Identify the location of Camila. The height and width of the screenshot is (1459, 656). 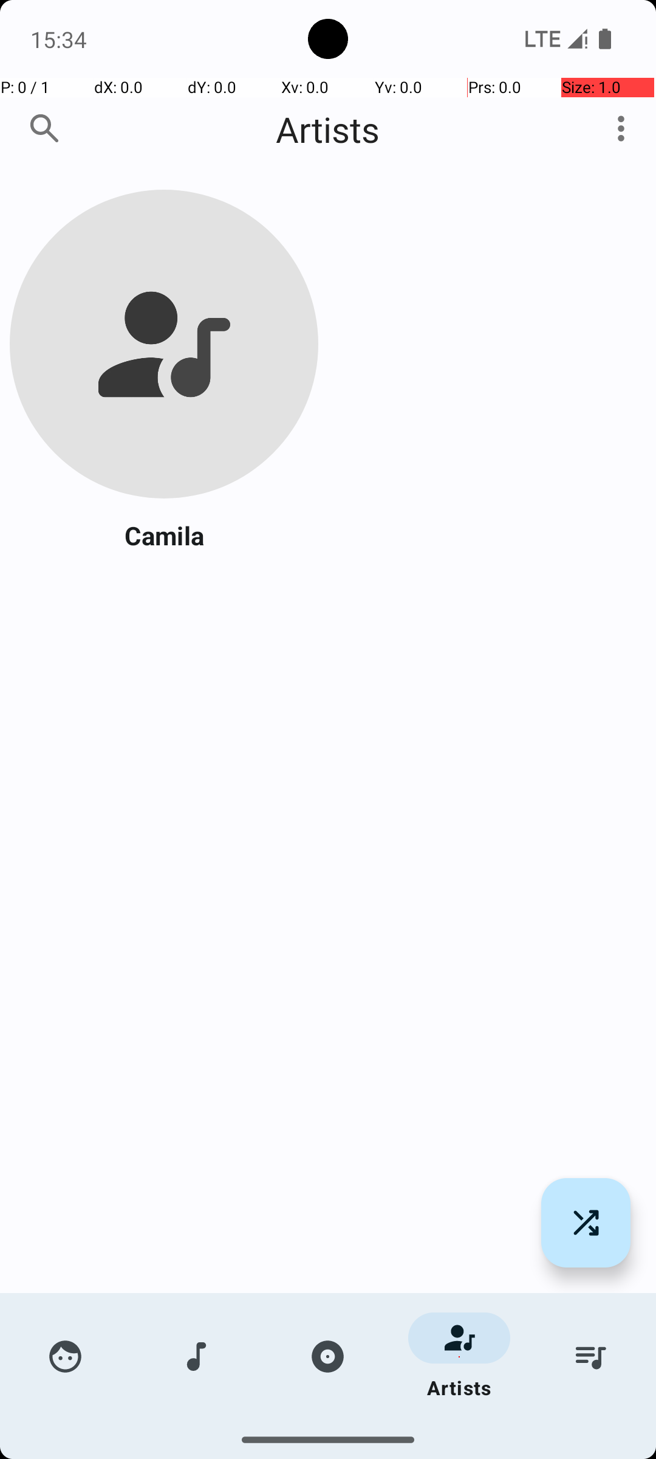
(164, 535).